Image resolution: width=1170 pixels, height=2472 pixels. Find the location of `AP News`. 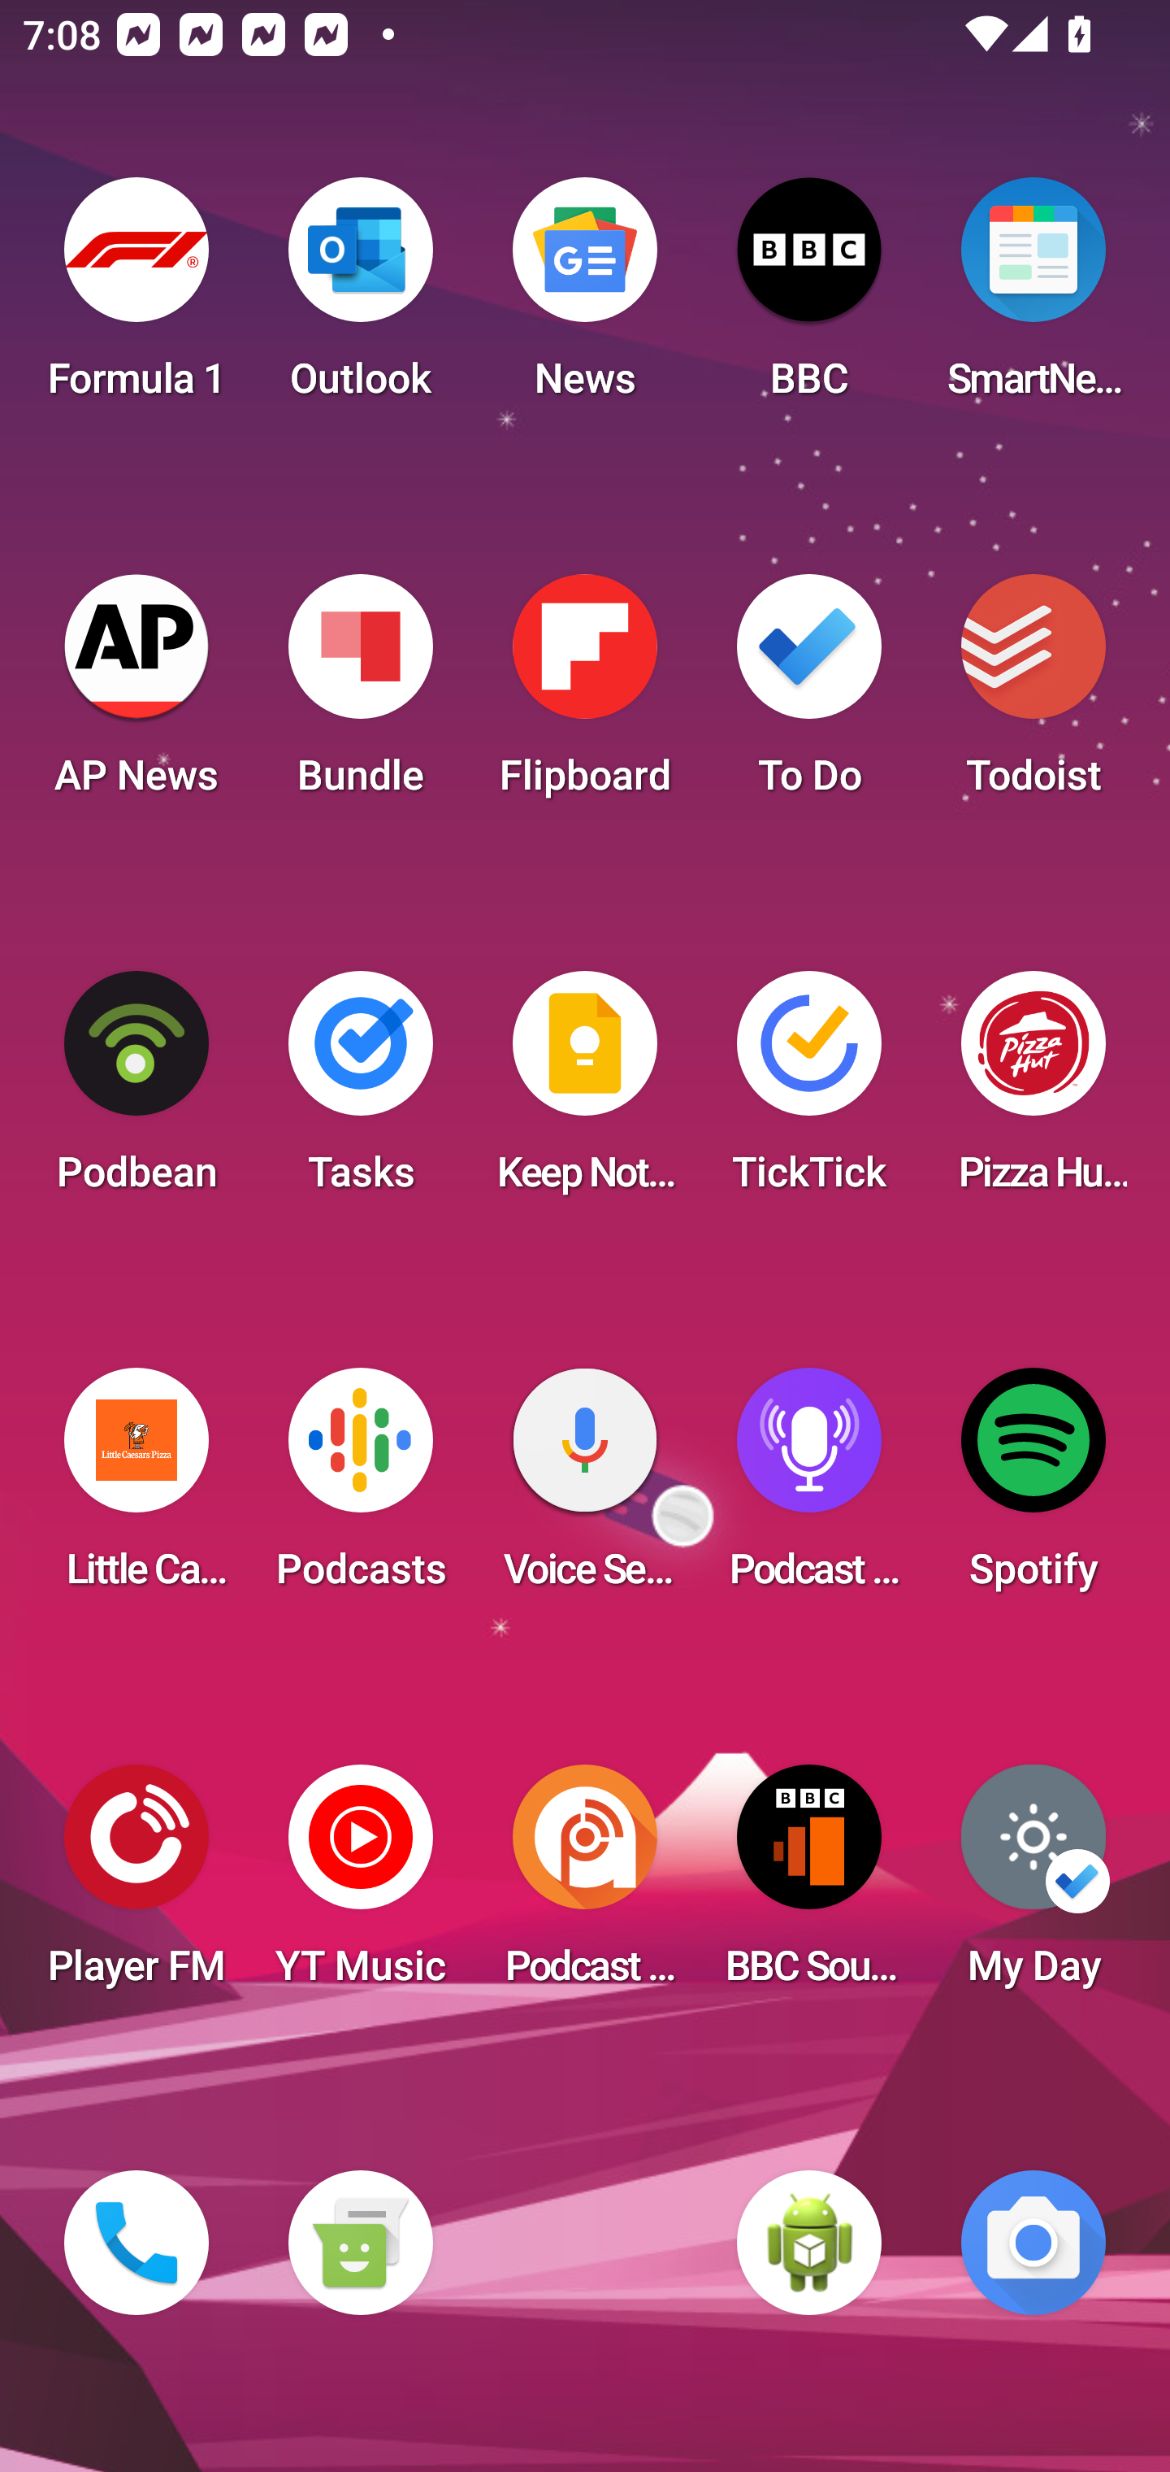

AP News is located at coordinates (136, 694).